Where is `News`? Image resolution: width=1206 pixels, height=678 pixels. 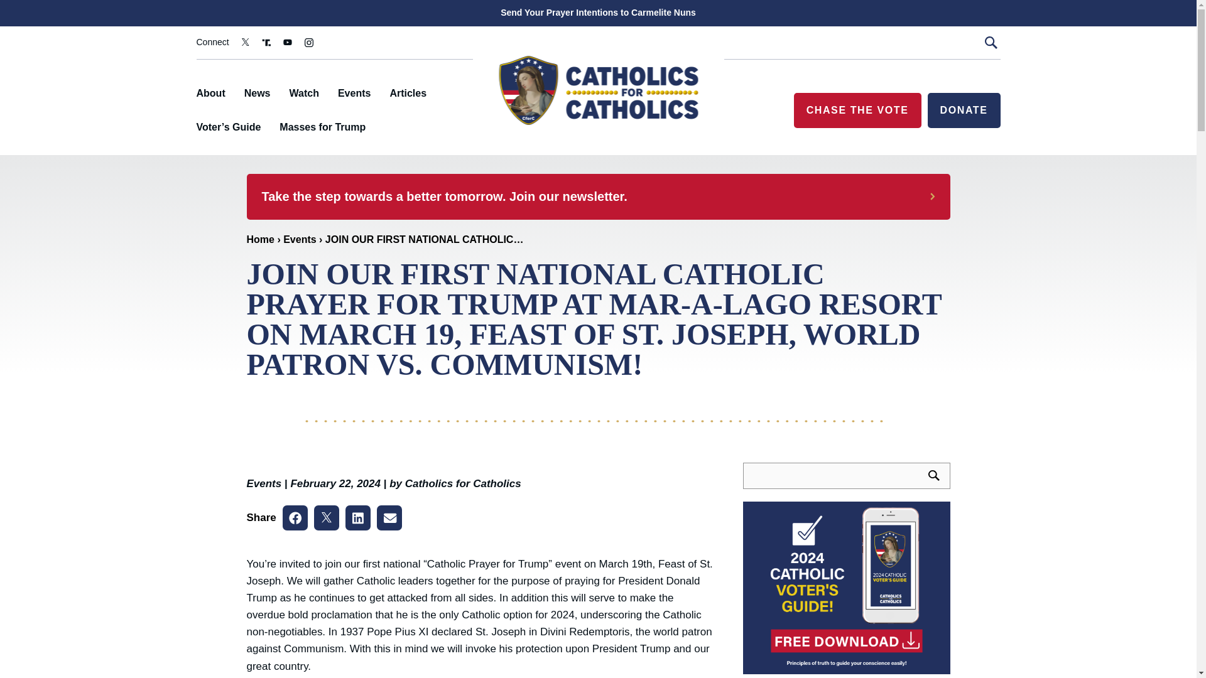
News is located at coordinates (258, 93).